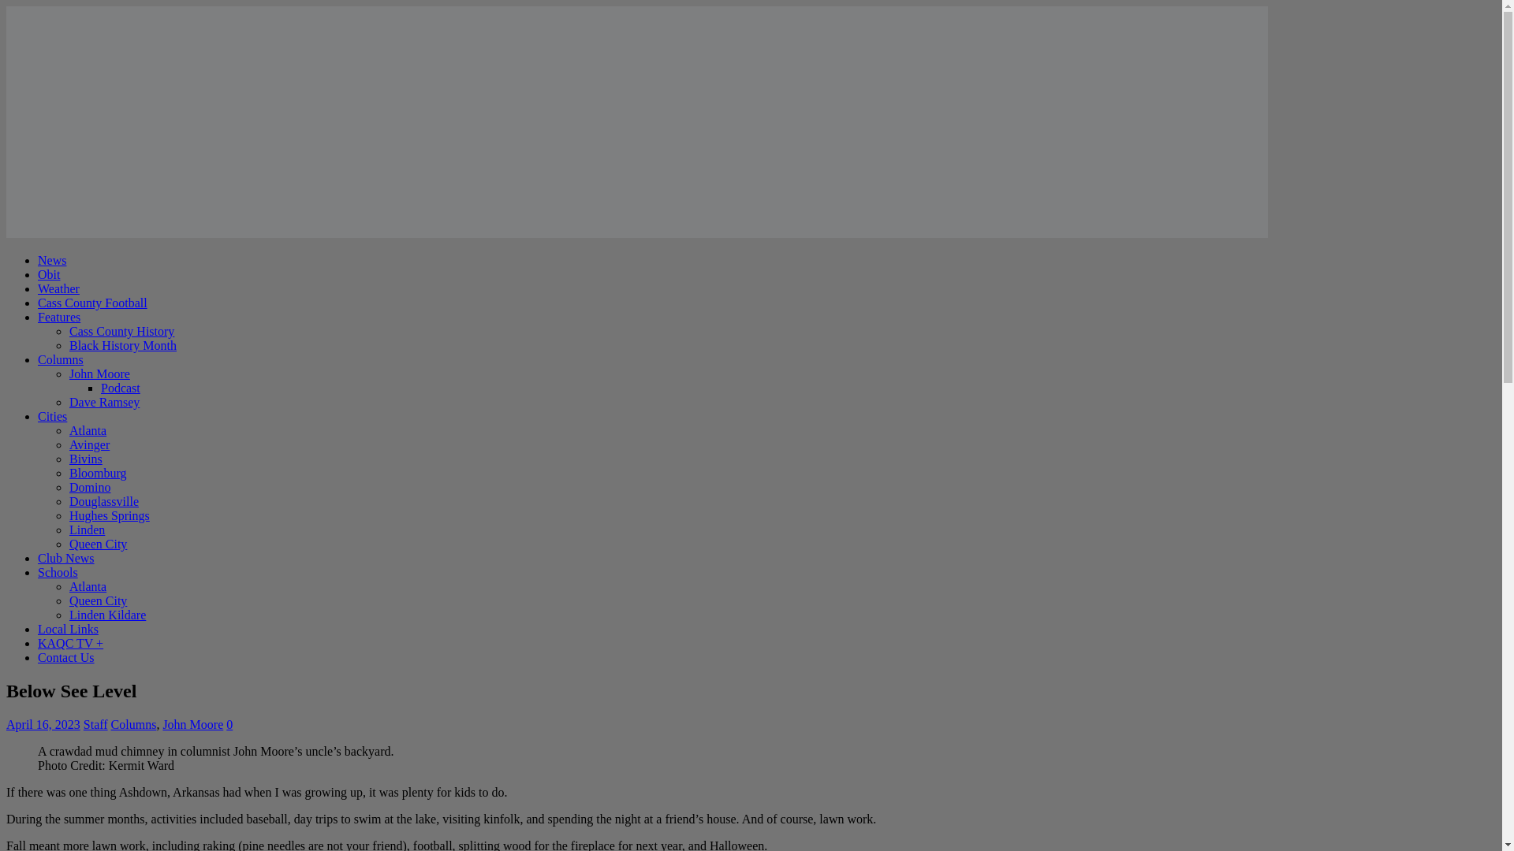 The image size is (1514, 851). What do you see at coordinates (52, 416) in the screenshot?
I see `Cities` at bounding box center [52, 416].